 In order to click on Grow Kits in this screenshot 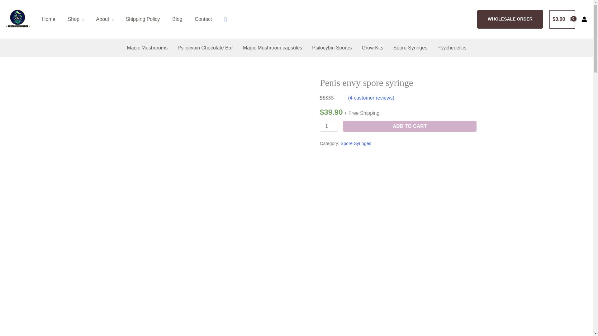, I will do `click(372, 48)`.